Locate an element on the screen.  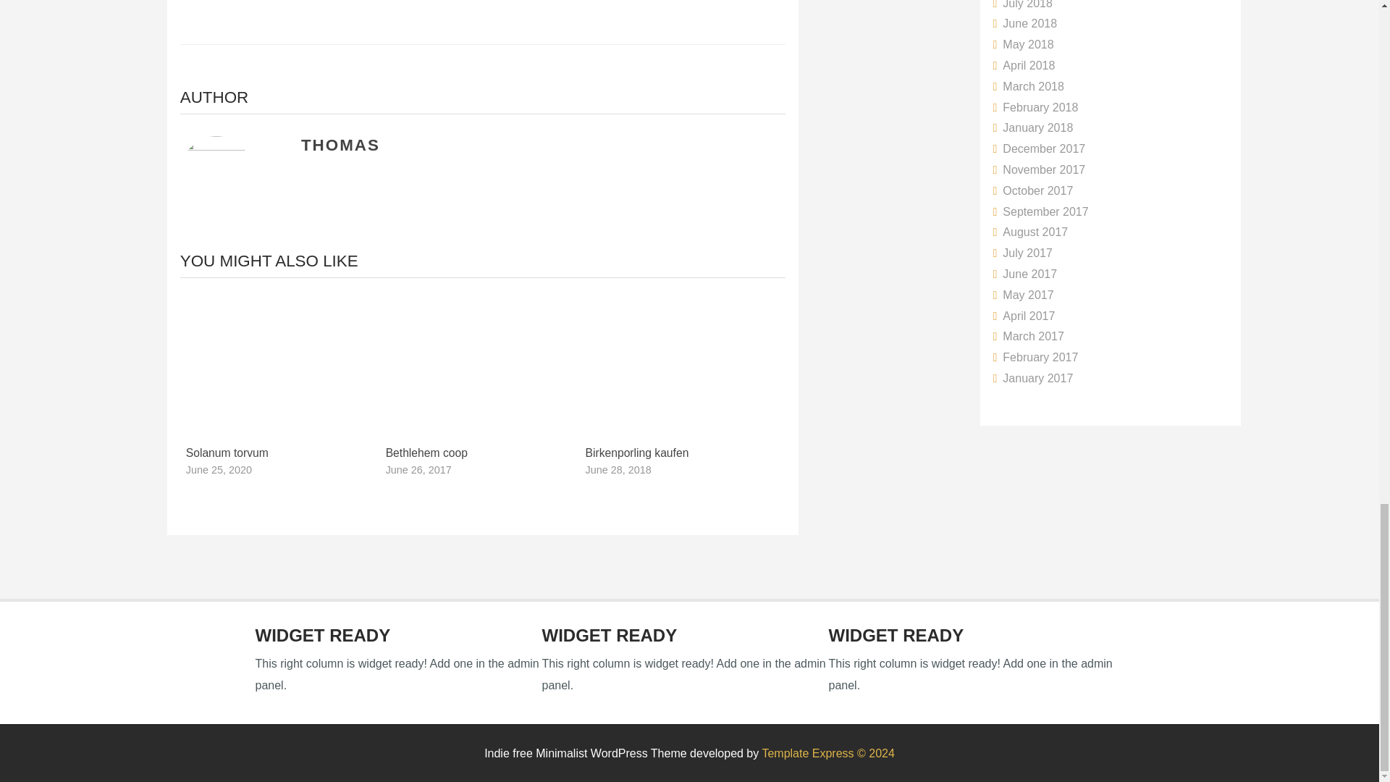
Birkenporling kaufen is located at coordinates (636, 452).